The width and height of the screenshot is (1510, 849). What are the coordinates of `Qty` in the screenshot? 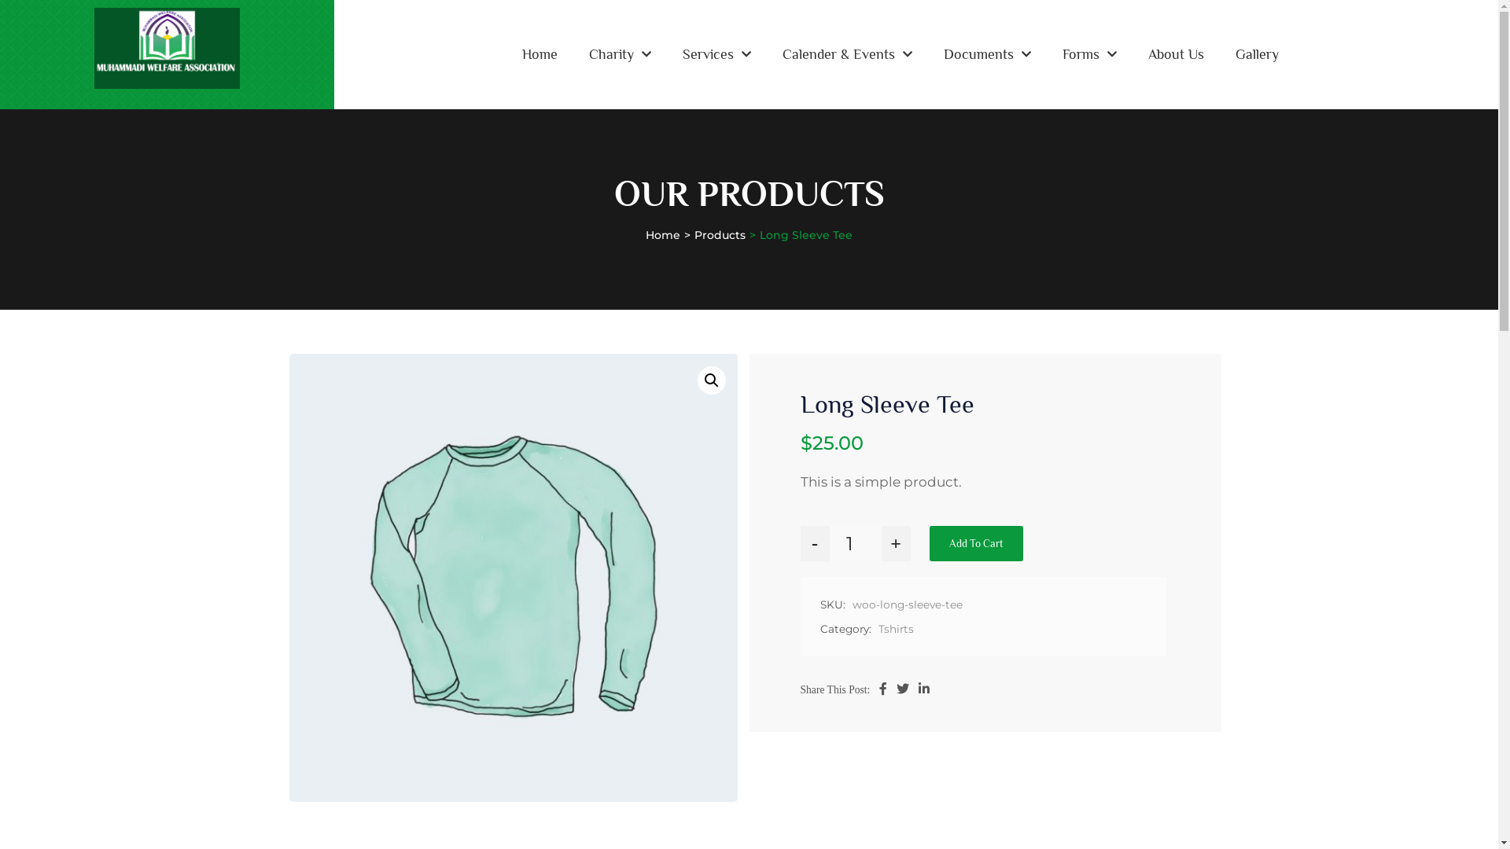 It's located at (856, 544).